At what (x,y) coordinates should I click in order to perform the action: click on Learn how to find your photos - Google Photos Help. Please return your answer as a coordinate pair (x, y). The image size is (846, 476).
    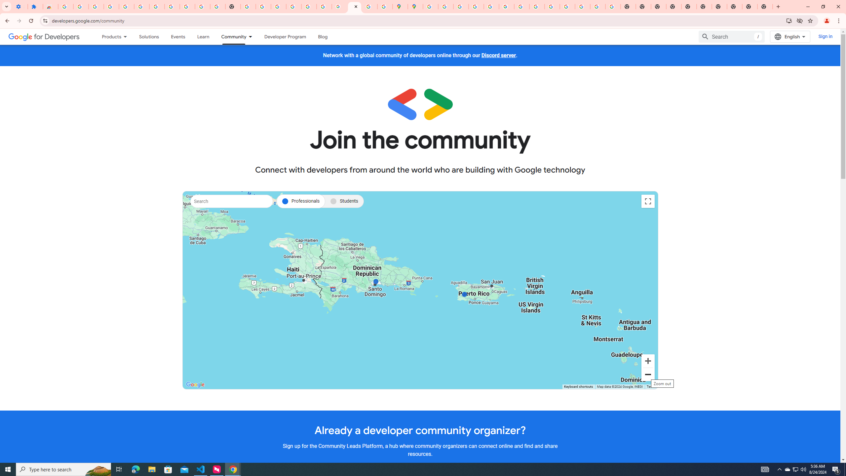
    Looking at the image, I should click on (126, 7).